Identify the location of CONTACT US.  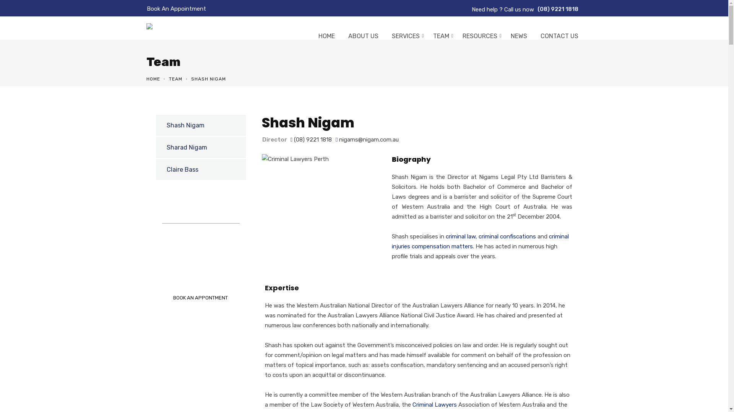
(557, 38).